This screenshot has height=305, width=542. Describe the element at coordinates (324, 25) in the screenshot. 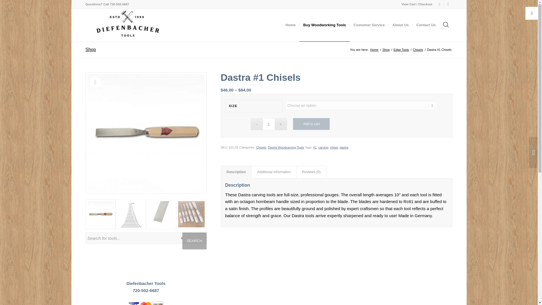

I see `Buy Woodworking Tools` at that location.